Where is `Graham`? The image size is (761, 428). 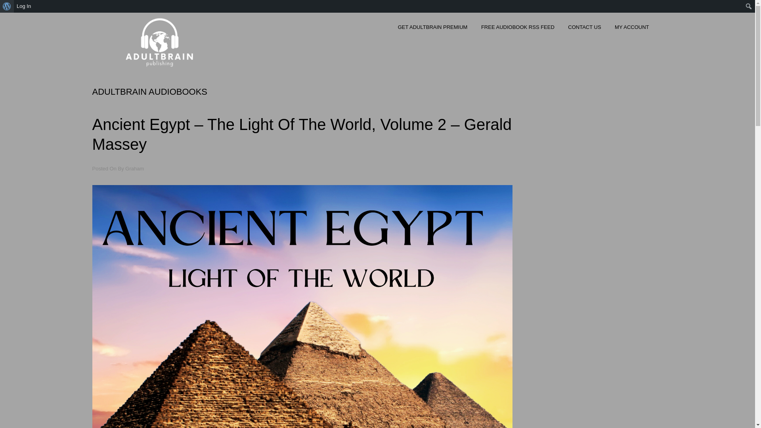
Graham is located at coordinates (135, 169).